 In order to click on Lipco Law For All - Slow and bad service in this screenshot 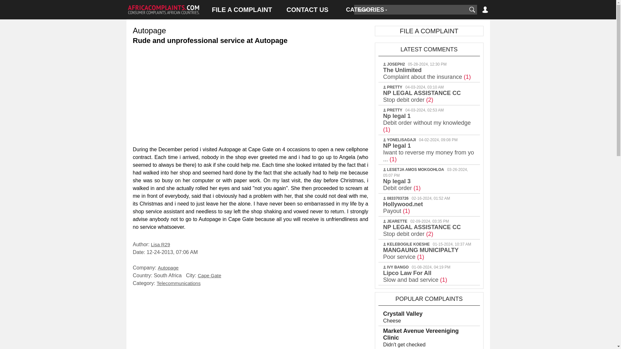, I will do `click(415, 276)`.